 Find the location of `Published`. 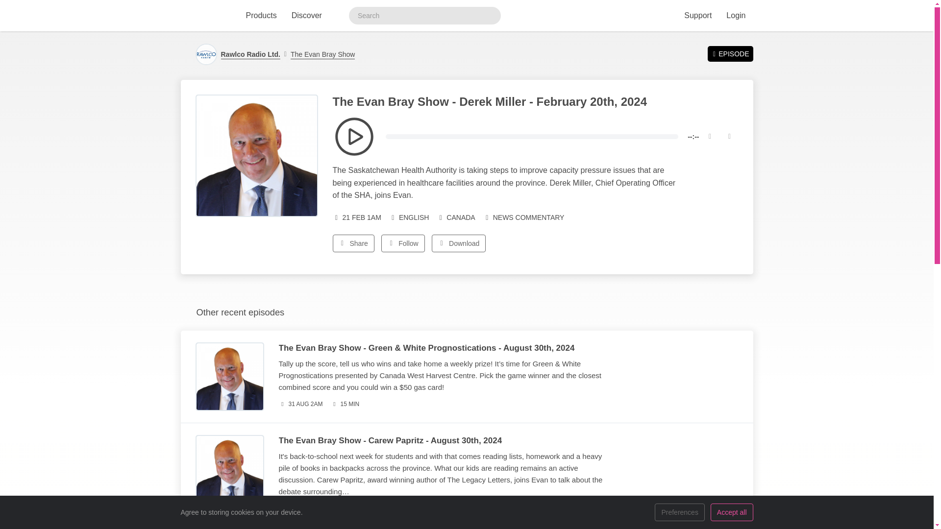

Published is located at coordinates (300, 404).